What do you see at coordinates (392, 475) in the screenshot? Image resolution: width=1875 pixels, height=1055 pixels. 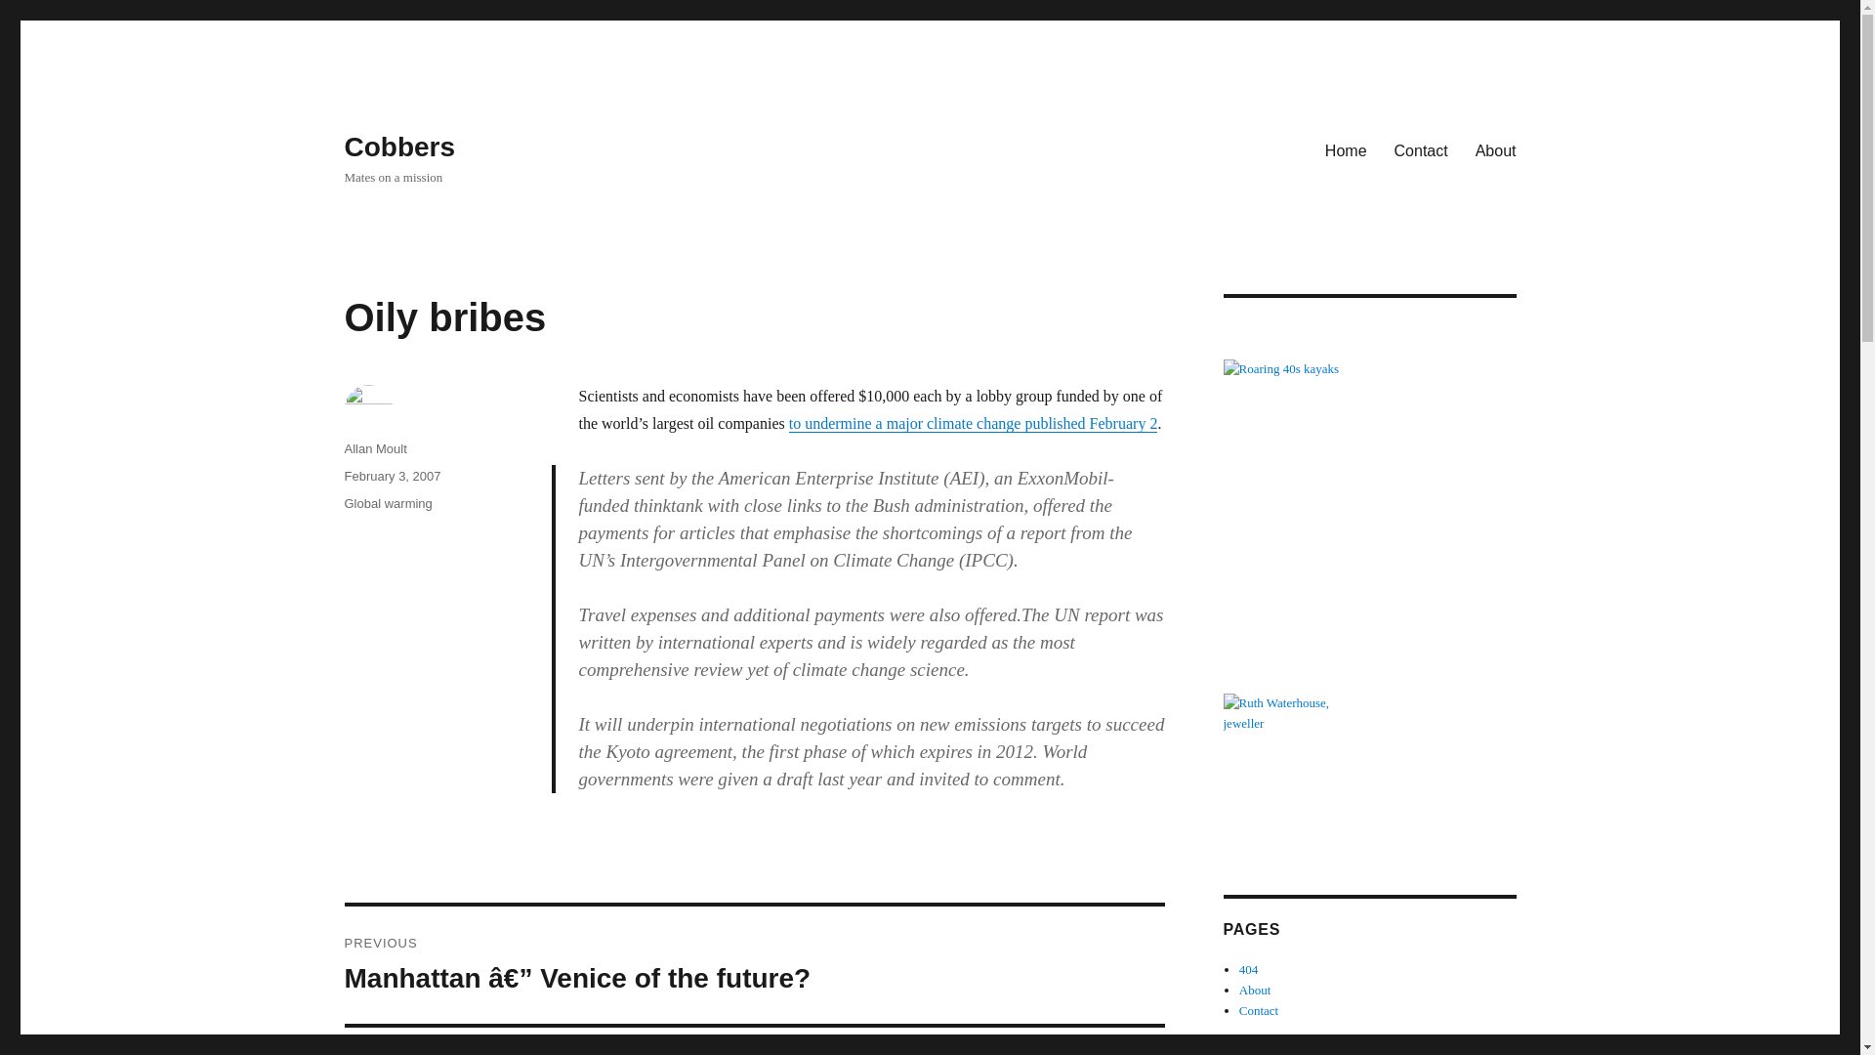 I see `February 3, 2007` at bounding box center [392, 475].